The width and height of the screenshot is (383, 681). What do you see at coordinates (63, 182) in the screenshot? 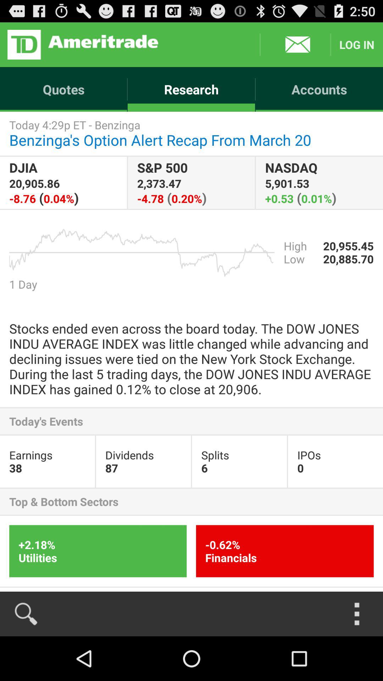
I see `press item next to the s p 500 app` at bounding box center [63, 182].